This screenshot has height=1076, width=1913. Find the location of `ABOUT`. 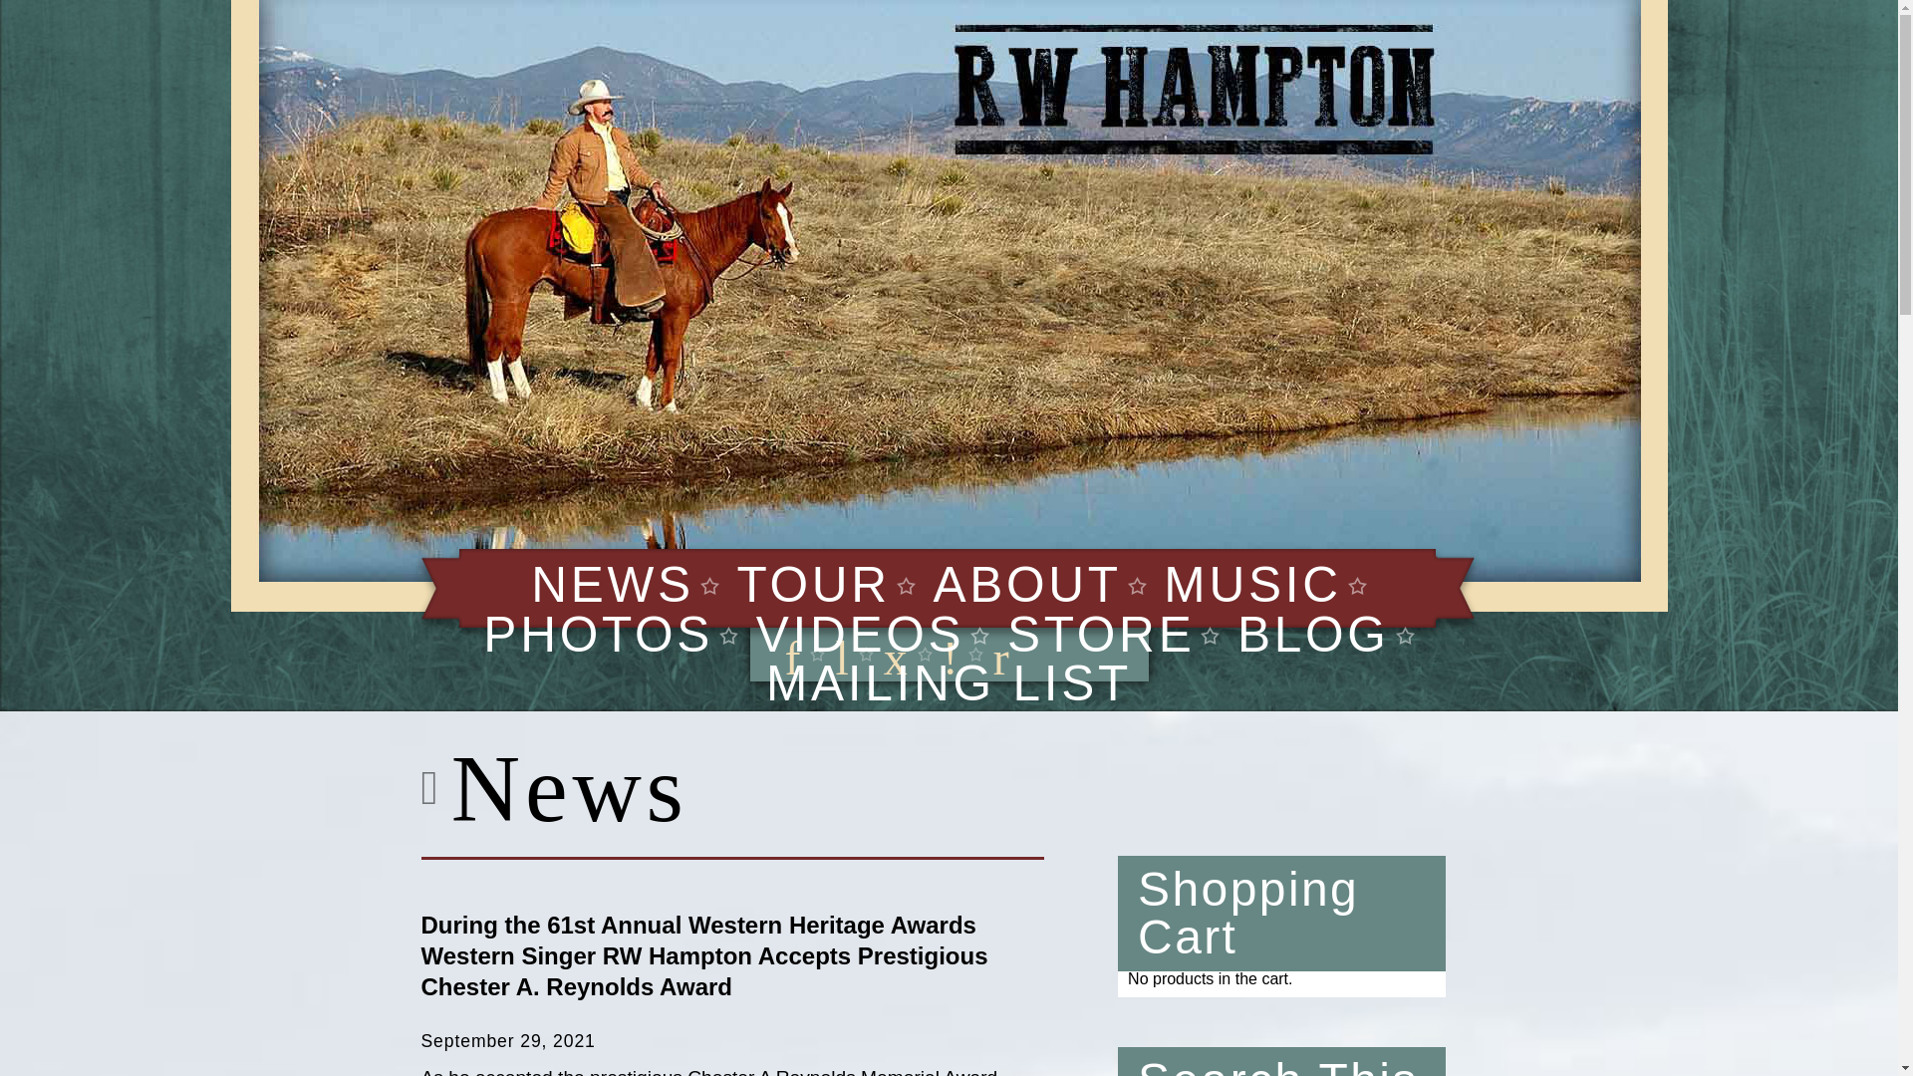

ABOUT is located at coordinates (1026, 584).